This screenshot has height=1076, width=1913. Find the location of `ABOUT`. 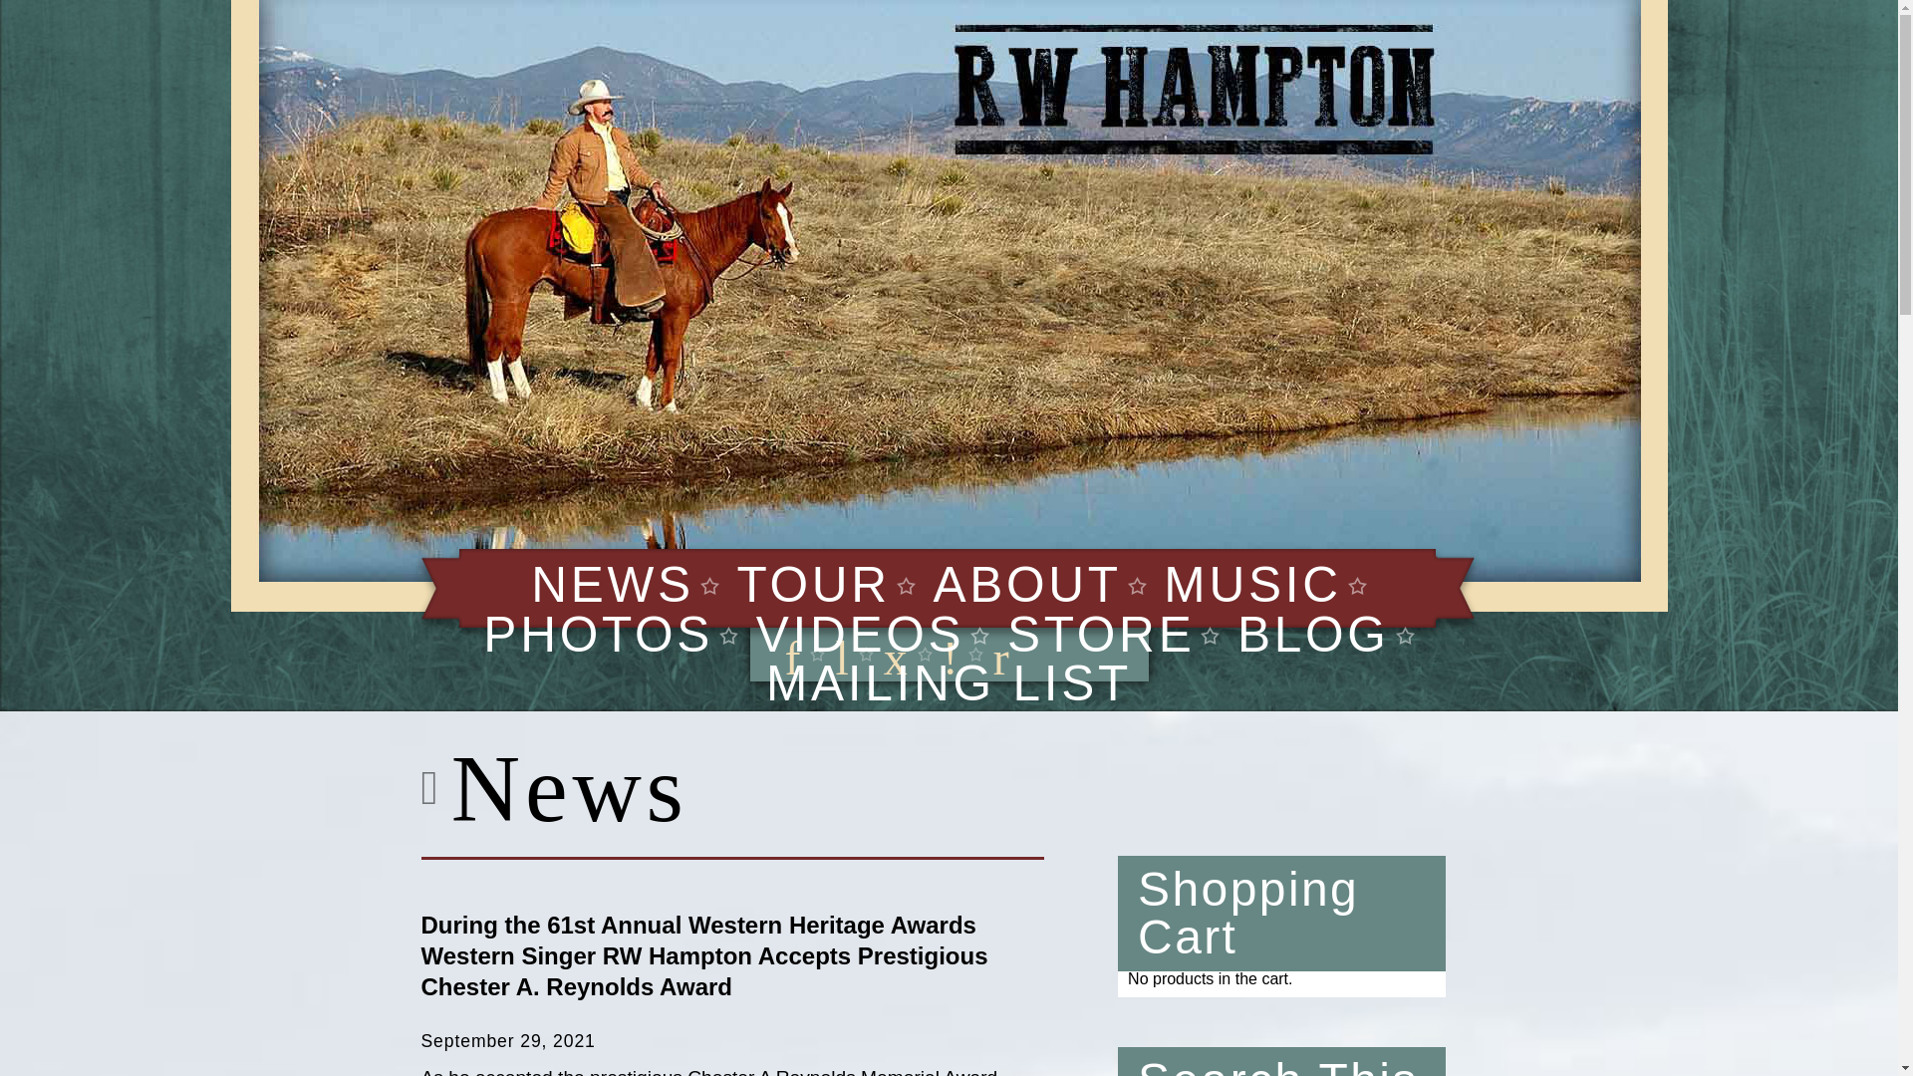

ABOUT is located at coordinates (1026, 584).